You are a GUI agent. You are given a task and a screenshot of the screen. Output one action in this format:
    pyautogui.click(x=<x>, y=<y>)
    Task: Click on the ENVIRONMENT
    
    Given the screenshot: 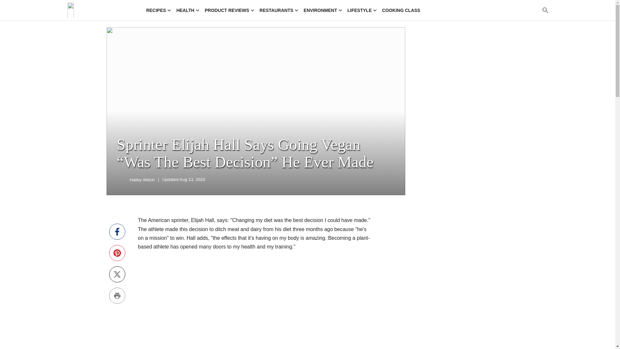 What is the action you would take?
    pyautogui.click(x=323, y=10)
    